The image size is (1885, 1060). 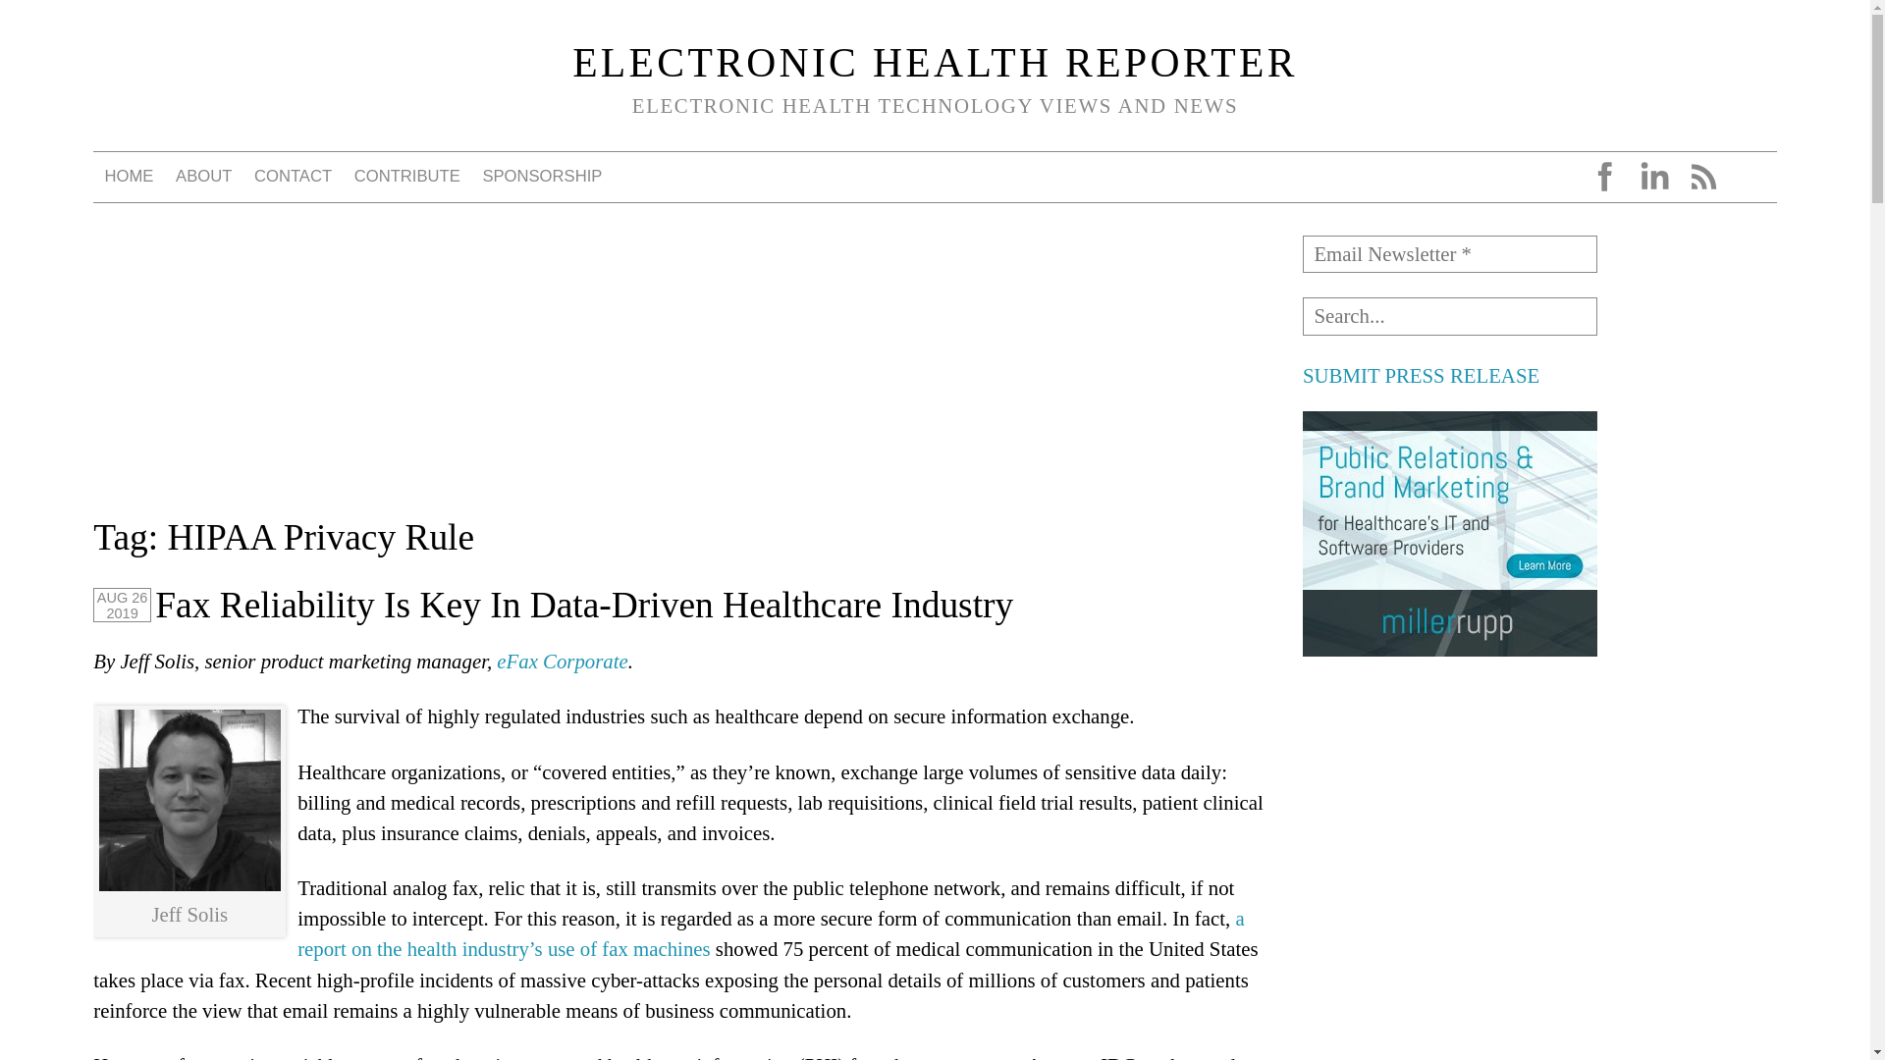 I want to click on CONTRIBUTE, so click(x=406, y=176).